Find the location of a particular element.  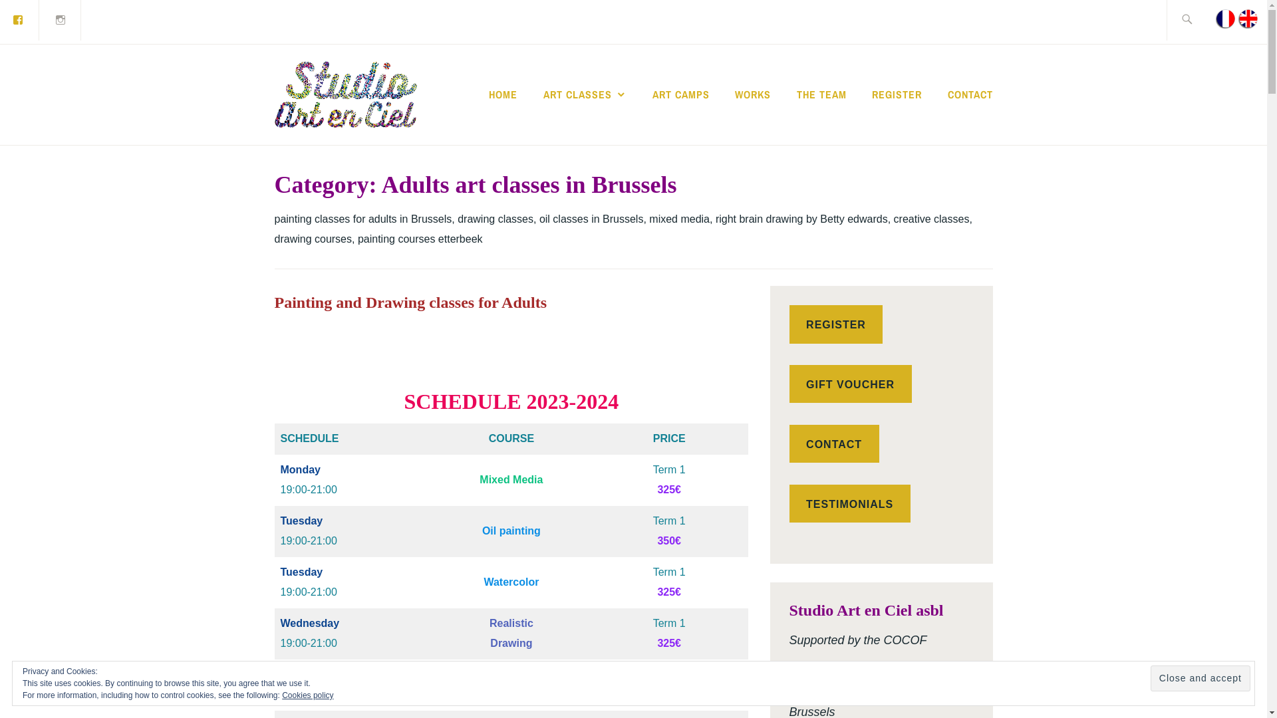

CONTACT is located at coordinates (970, 94).